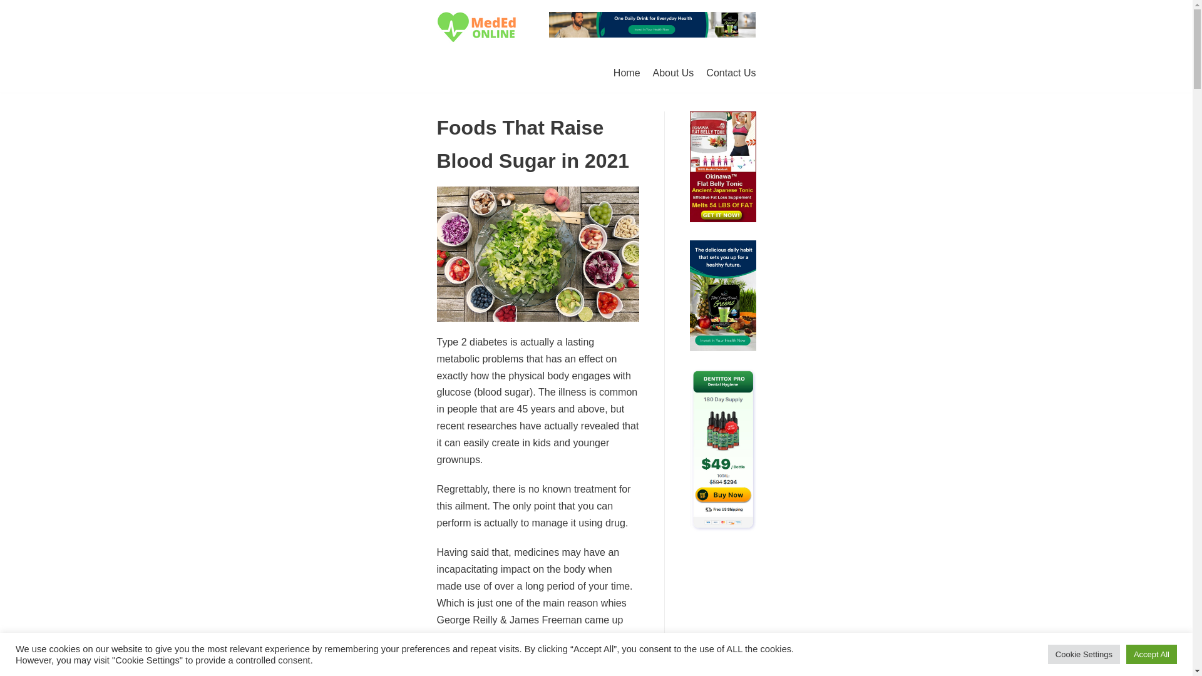 The width and height of the screenshot is (1202, 676). I want to click on Contact Us, so click(731, 73).